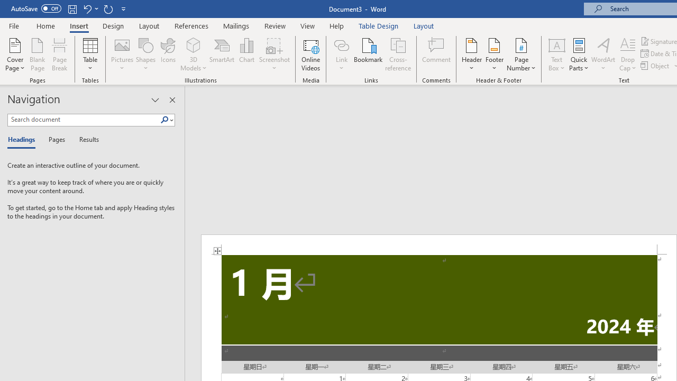 This screenshot has width=677, height=381. Describe the element at coordinates (72, 8) in the screenshot. I see `Save` at that location.